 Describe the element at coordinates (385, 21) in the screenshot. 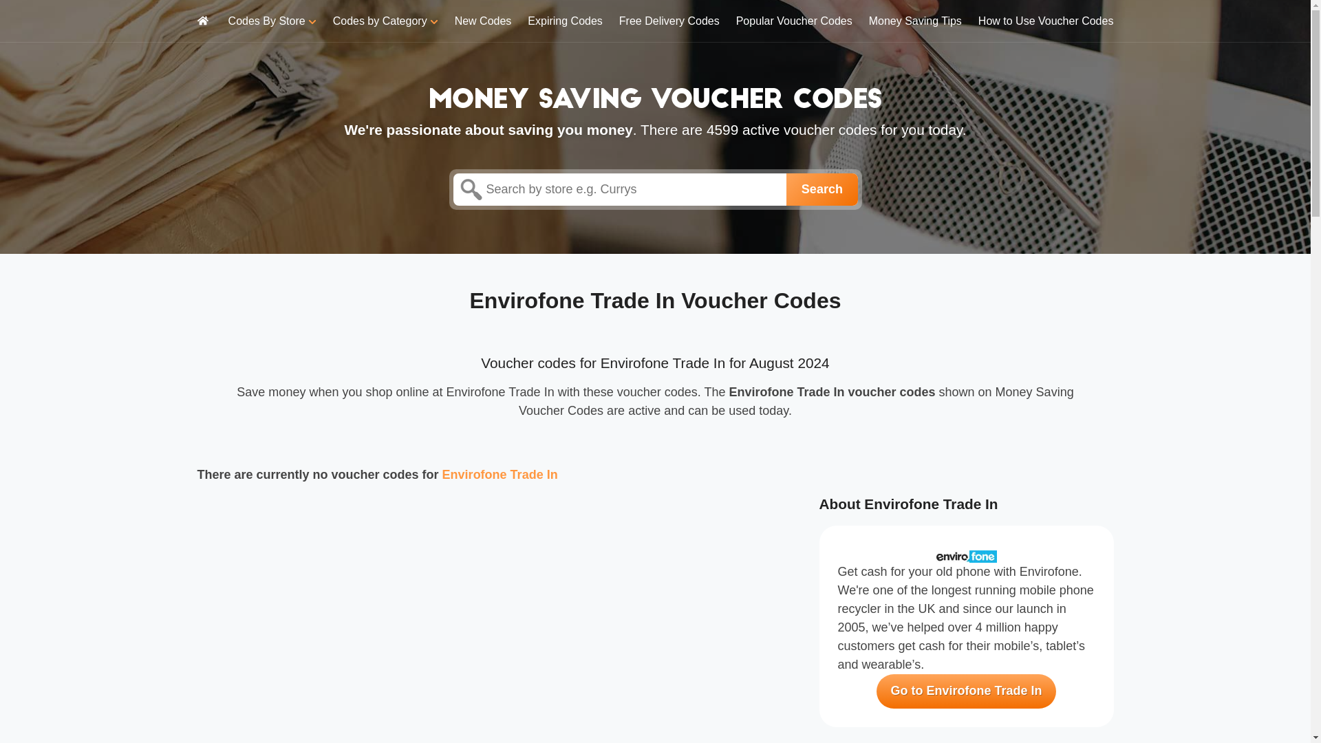

I see `Codes by Category` at that location.